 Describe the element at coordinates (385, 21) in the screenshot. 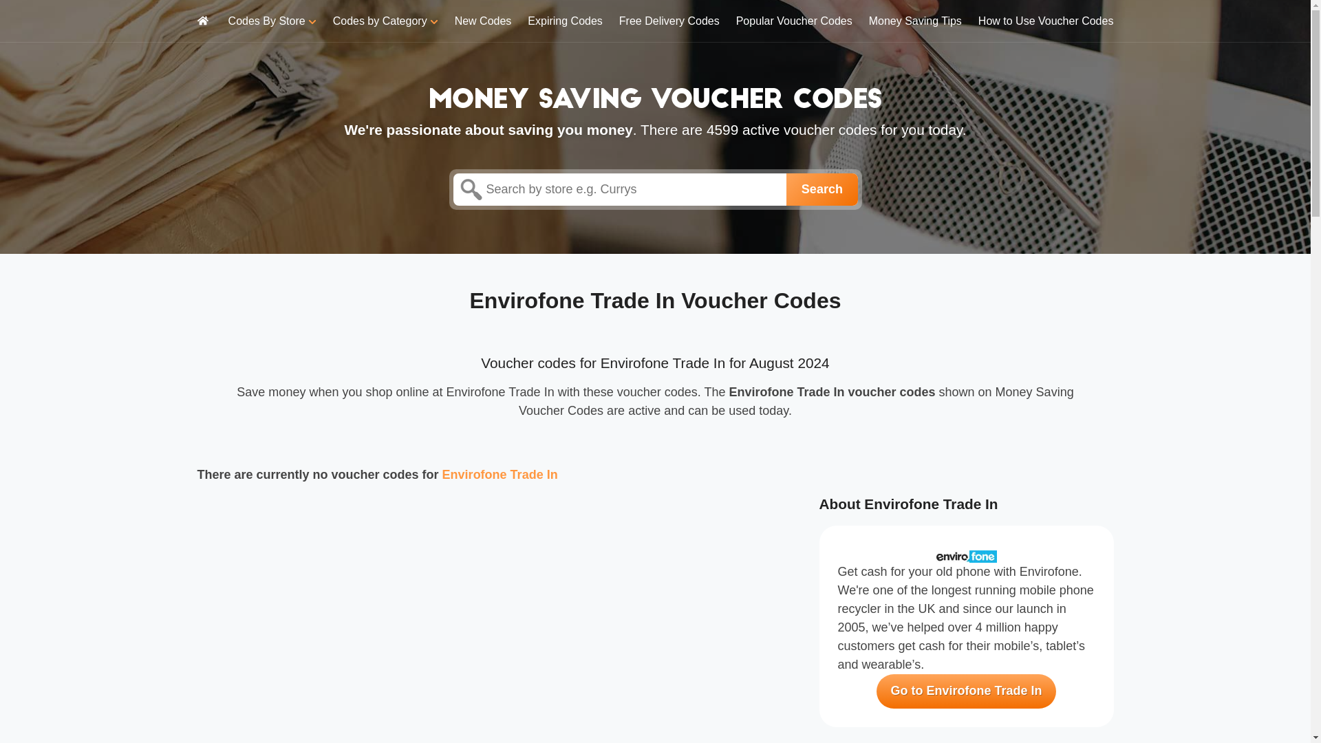

I see `Codes by Category` at that location.